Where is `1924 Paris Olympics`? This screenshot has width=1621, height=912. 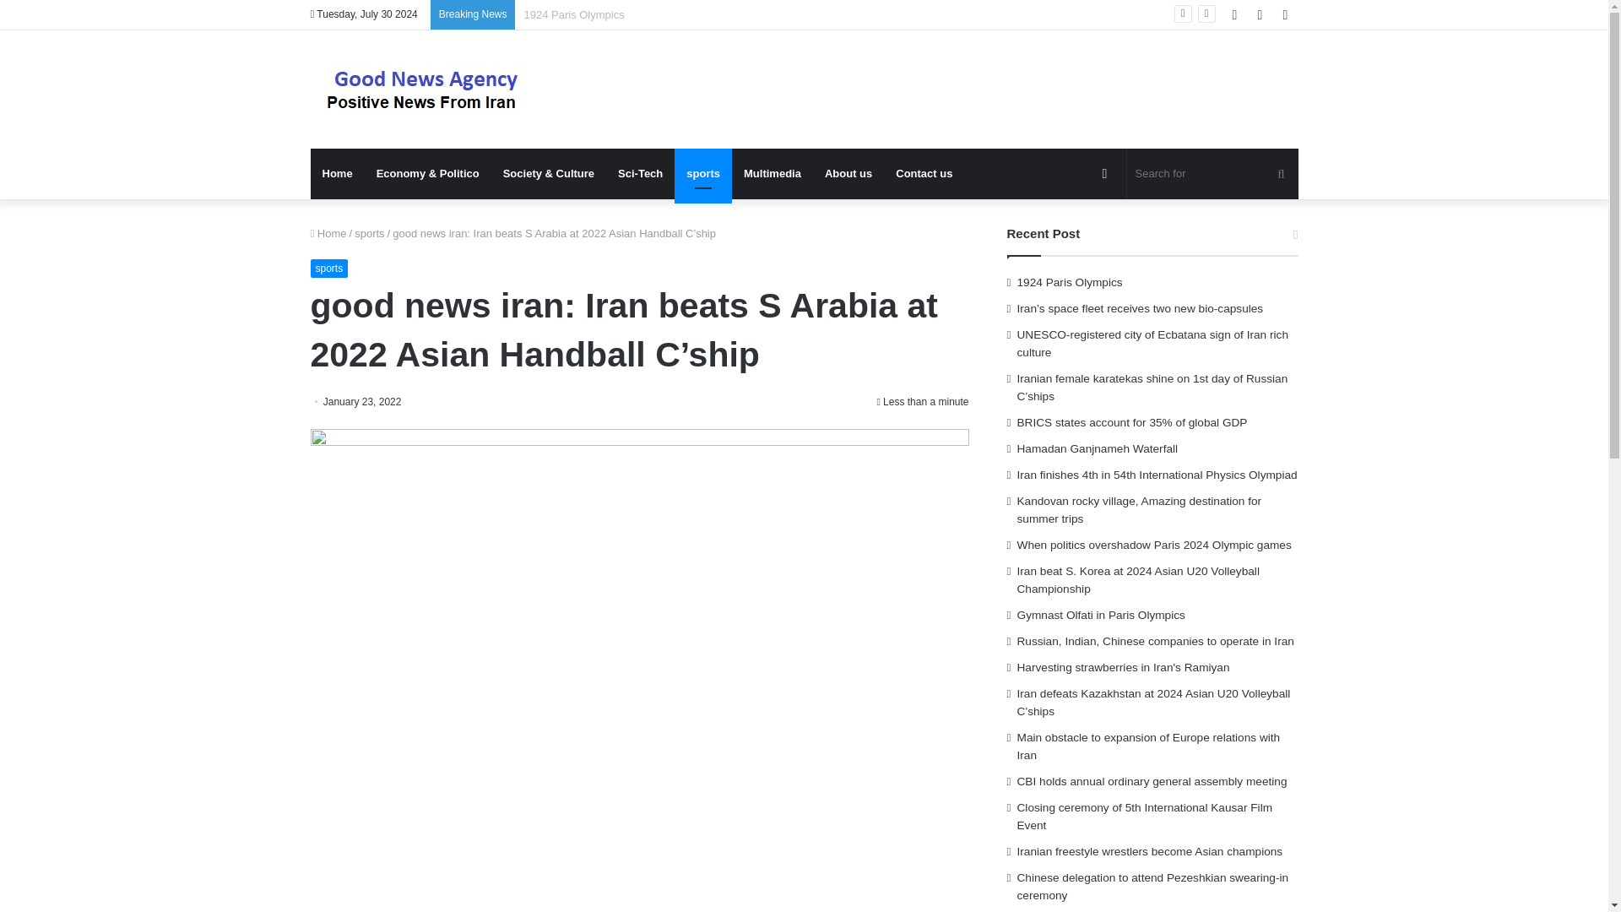 1924 Paris Olympics is located at coordinates (574, 14).